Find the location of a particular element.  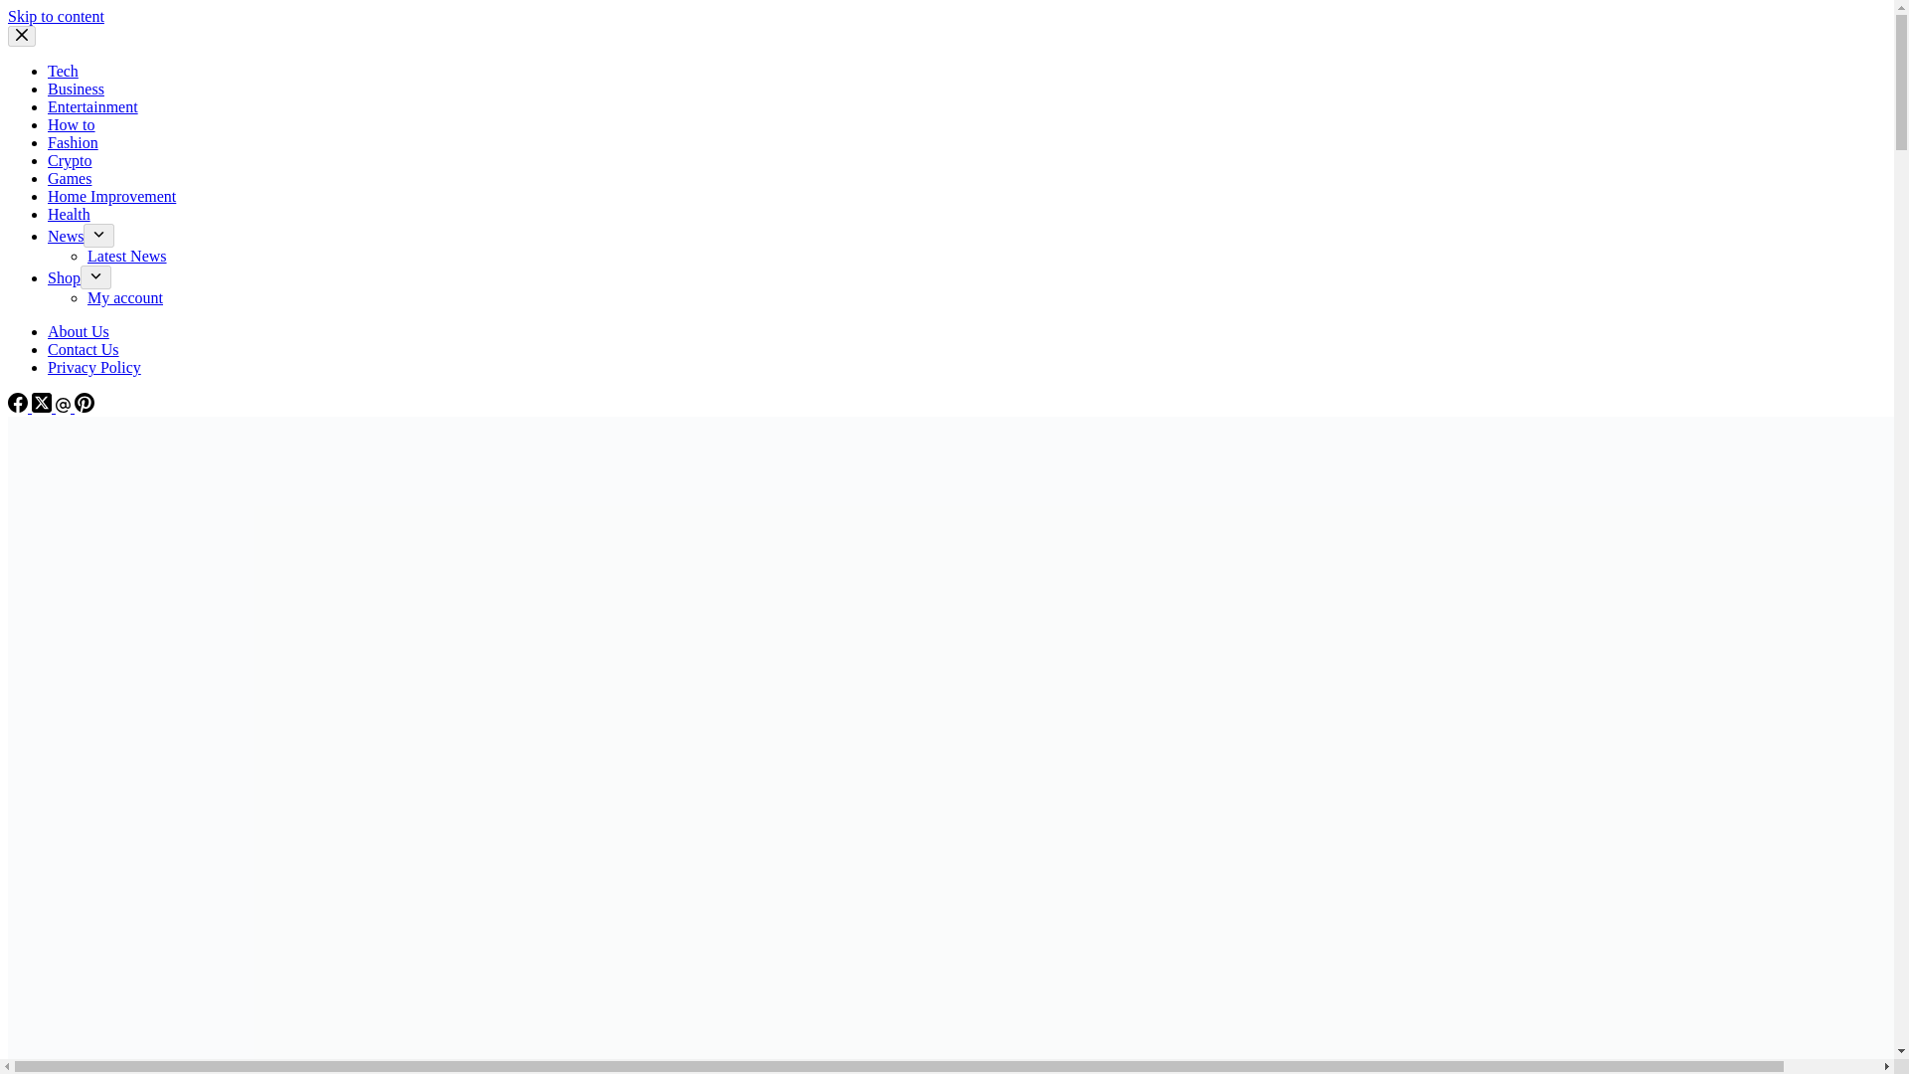

Entertainment is located at coordinates (92, 106).